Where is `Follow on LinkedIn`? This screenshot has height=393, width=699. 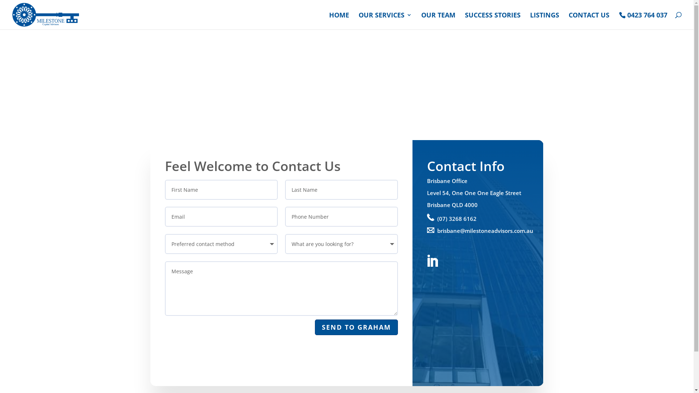
Follow on LinkedIn is located at coordinates (432, 261).